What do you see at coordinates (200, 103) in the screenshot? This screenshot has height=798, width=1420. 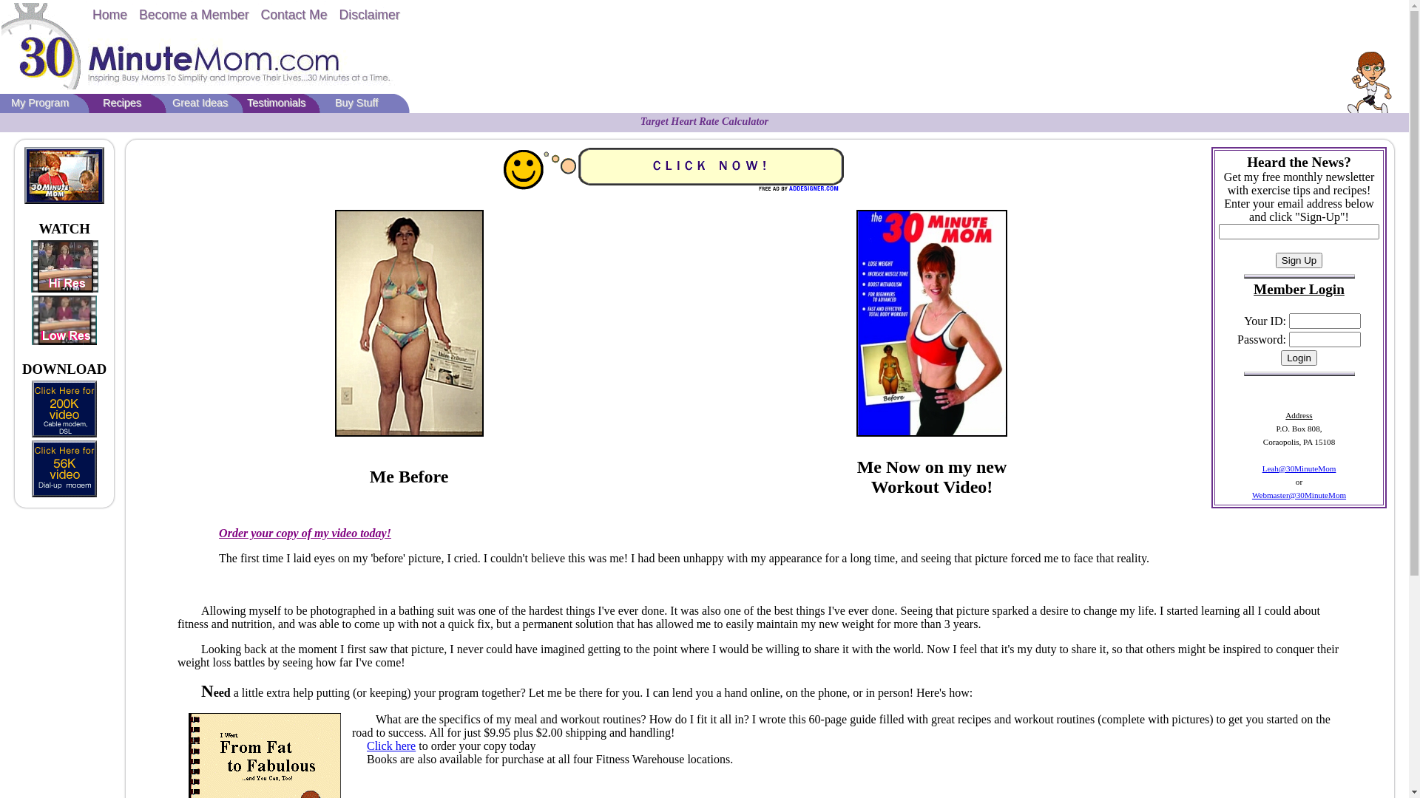 I see `Great Ideas` at bounding box center [200, 103].